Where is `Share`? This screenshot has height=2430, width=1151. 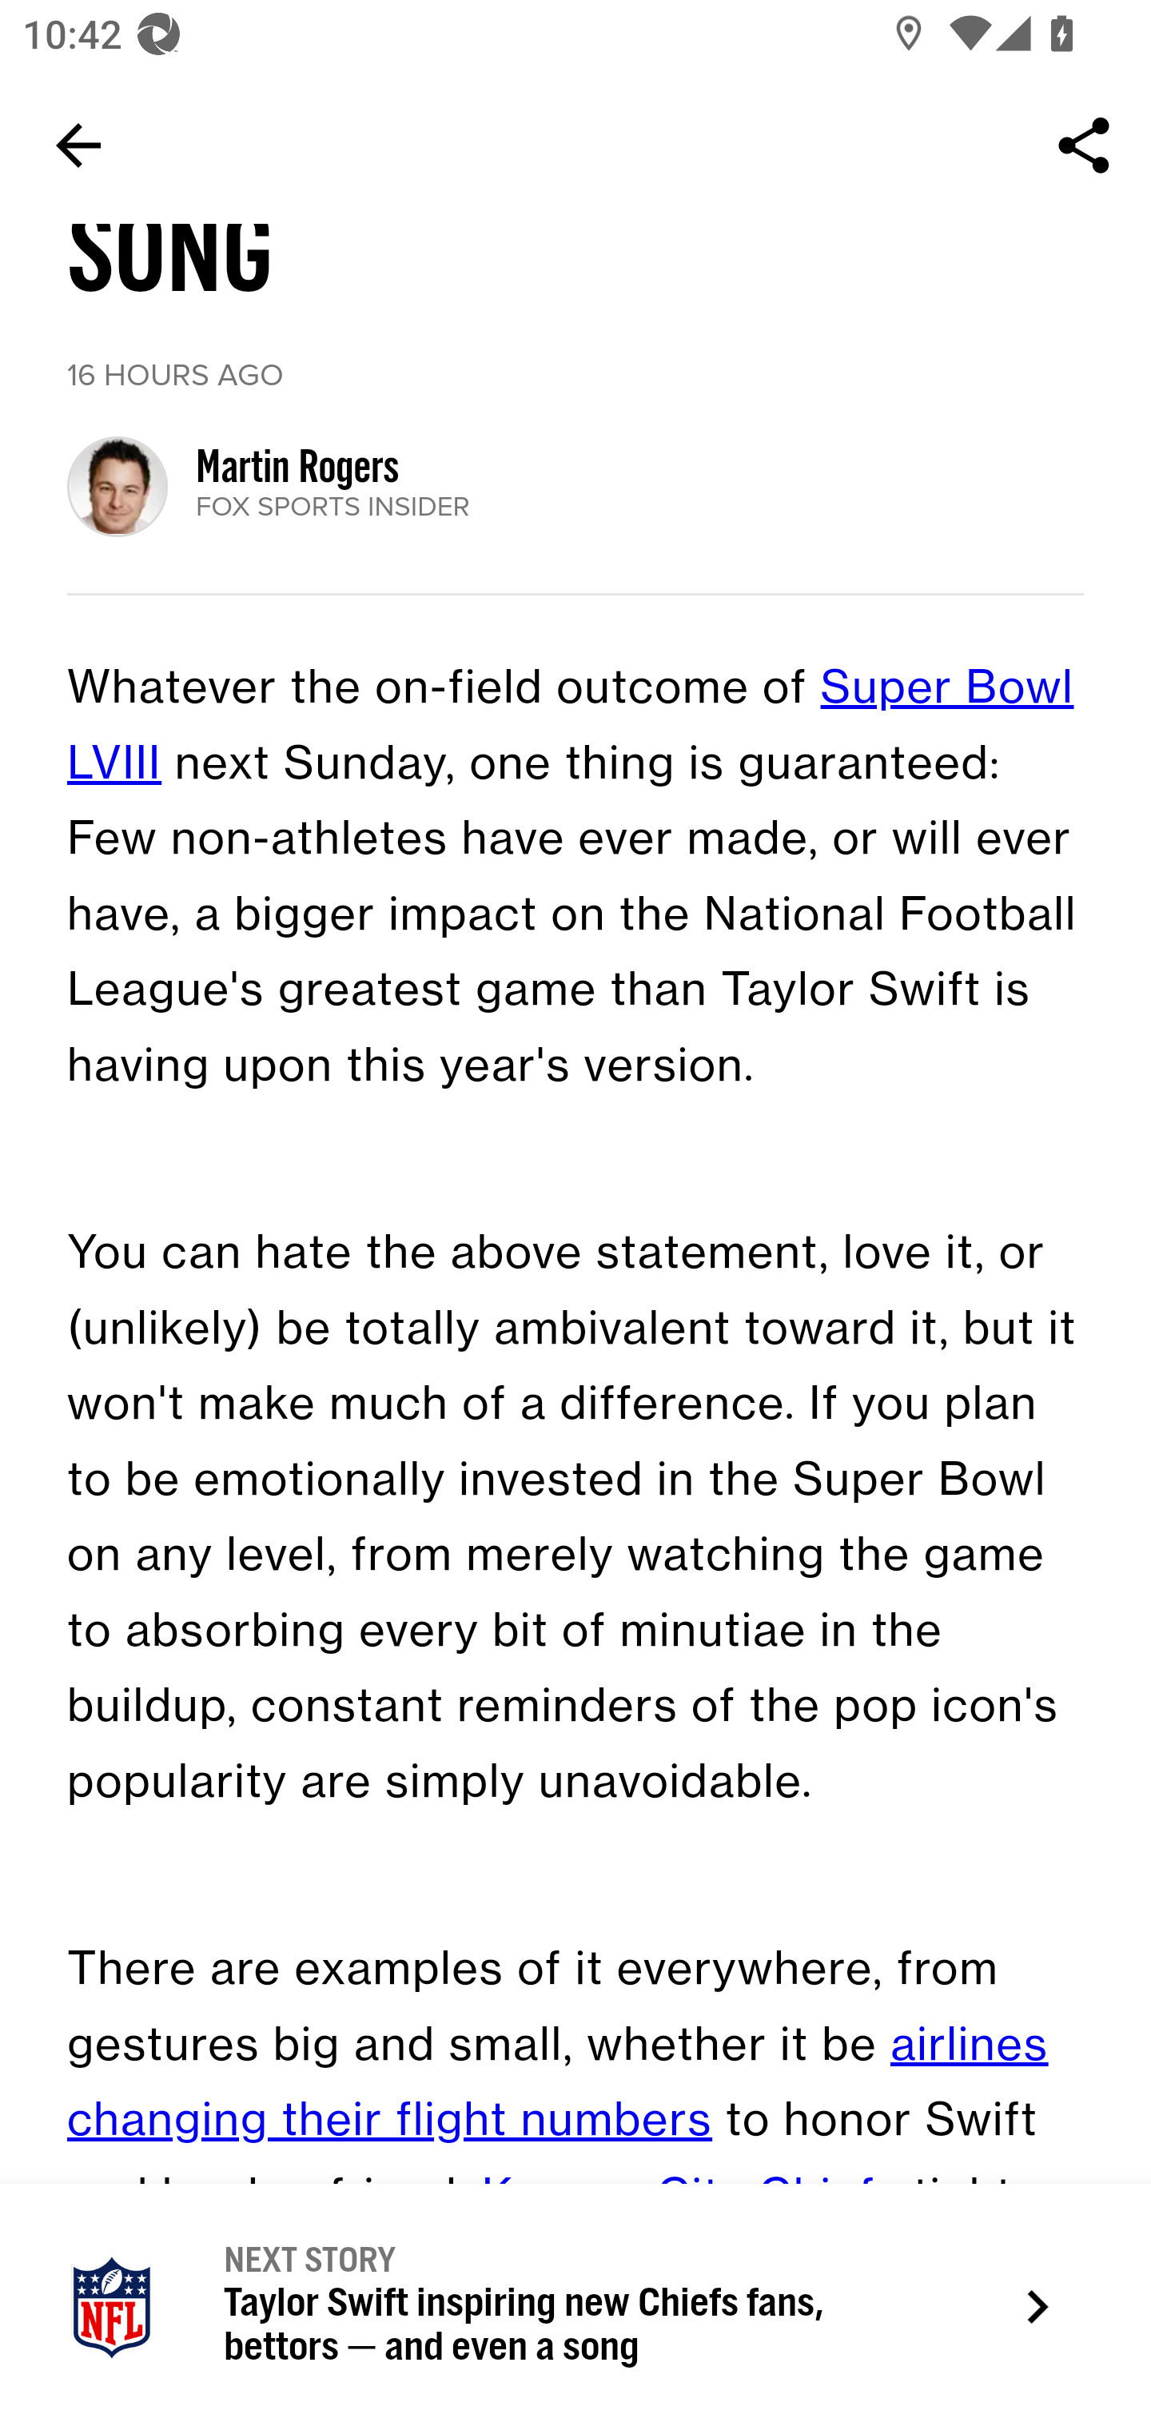
Share is located at coordinates (1084, 145).